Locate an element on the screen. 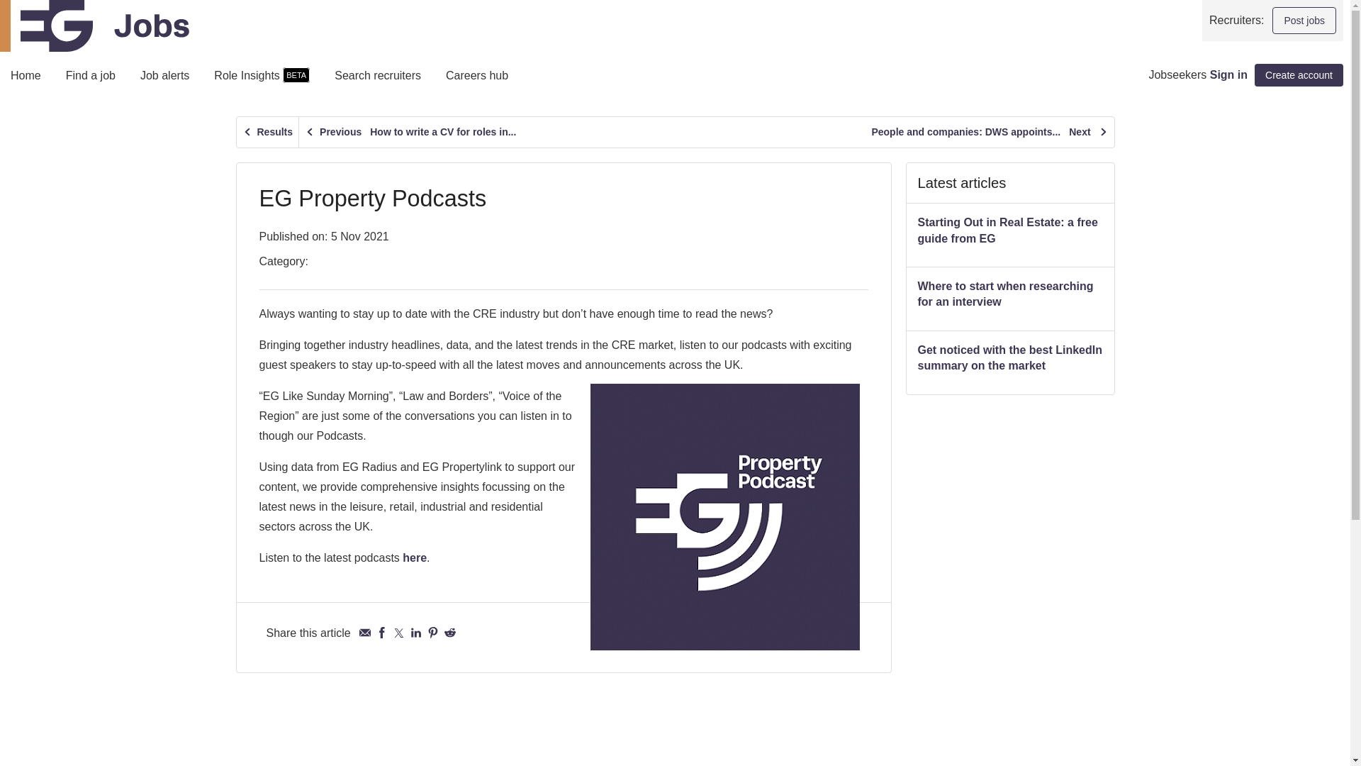 The width and height of the screenshot is (1361, 766). Facebook is located at coordinates (382, 633).